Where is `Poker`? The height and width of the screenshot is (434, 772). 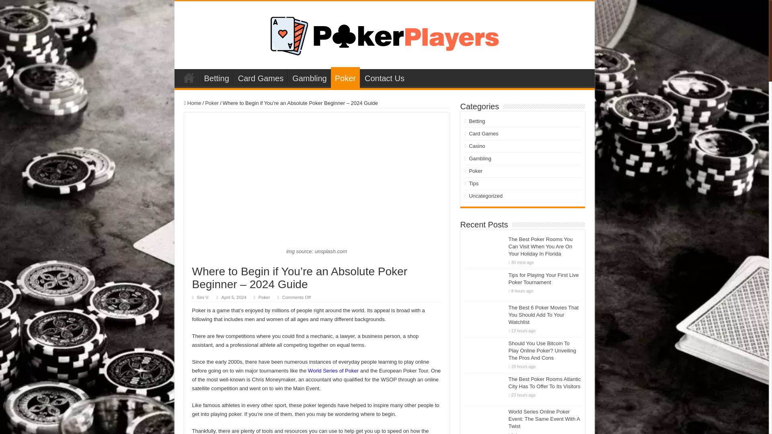 Poker is located at coordinates (265, 297).